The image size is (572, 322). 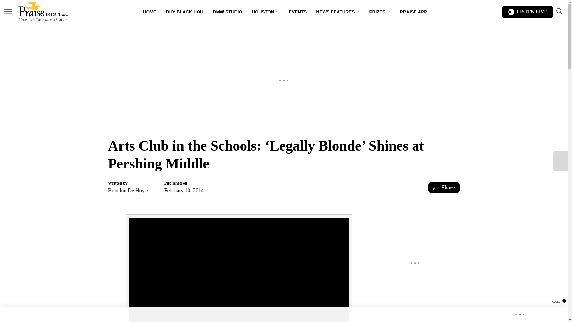 I want to click on PRAISE APP, so click(x=414, y=12).